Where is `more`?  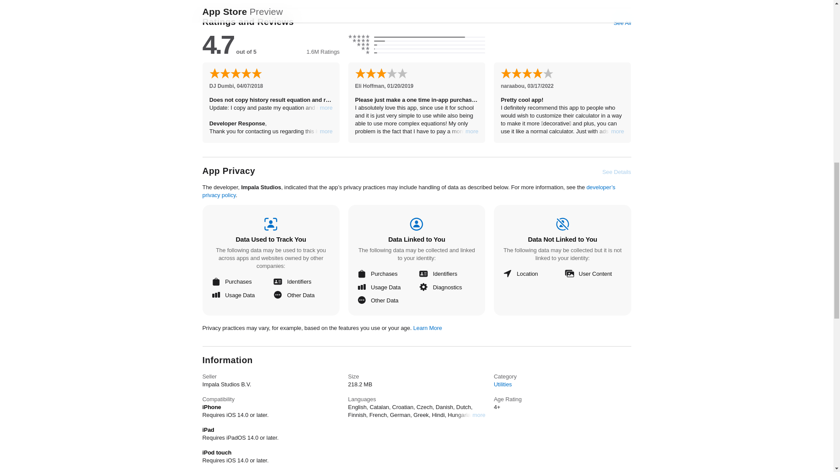
more is located at coordinates (479, 414).